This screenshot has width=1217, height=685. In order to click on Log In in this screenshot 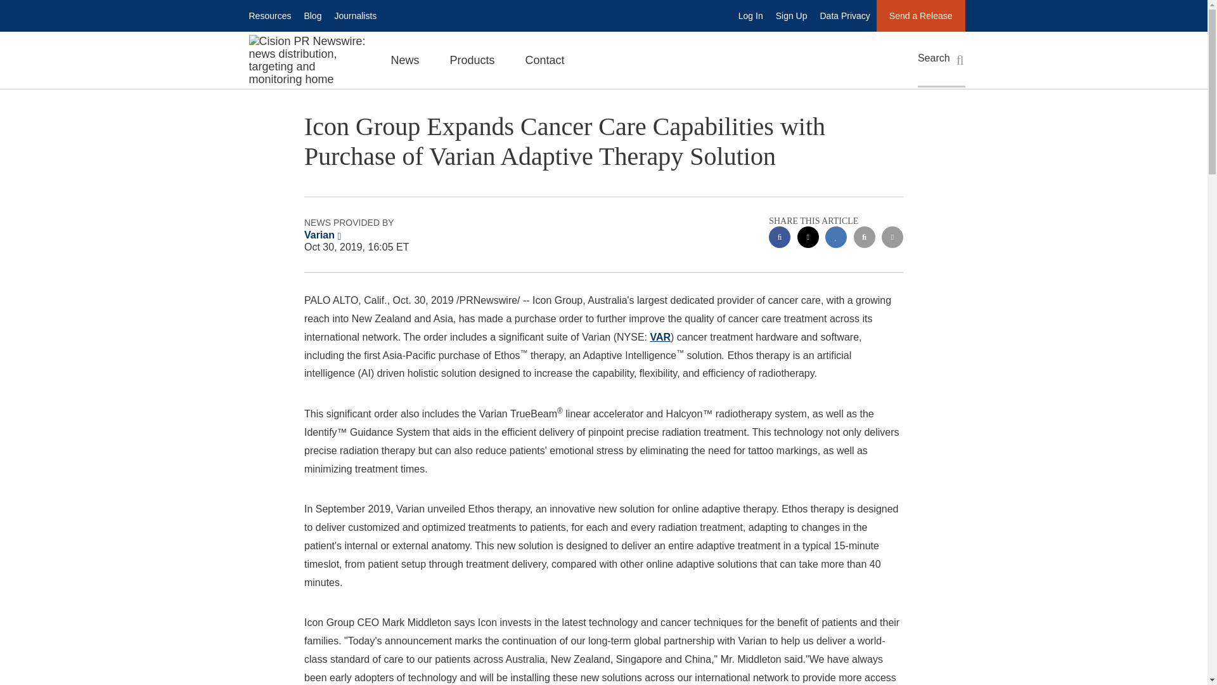, I will do `click(750, 15)`.